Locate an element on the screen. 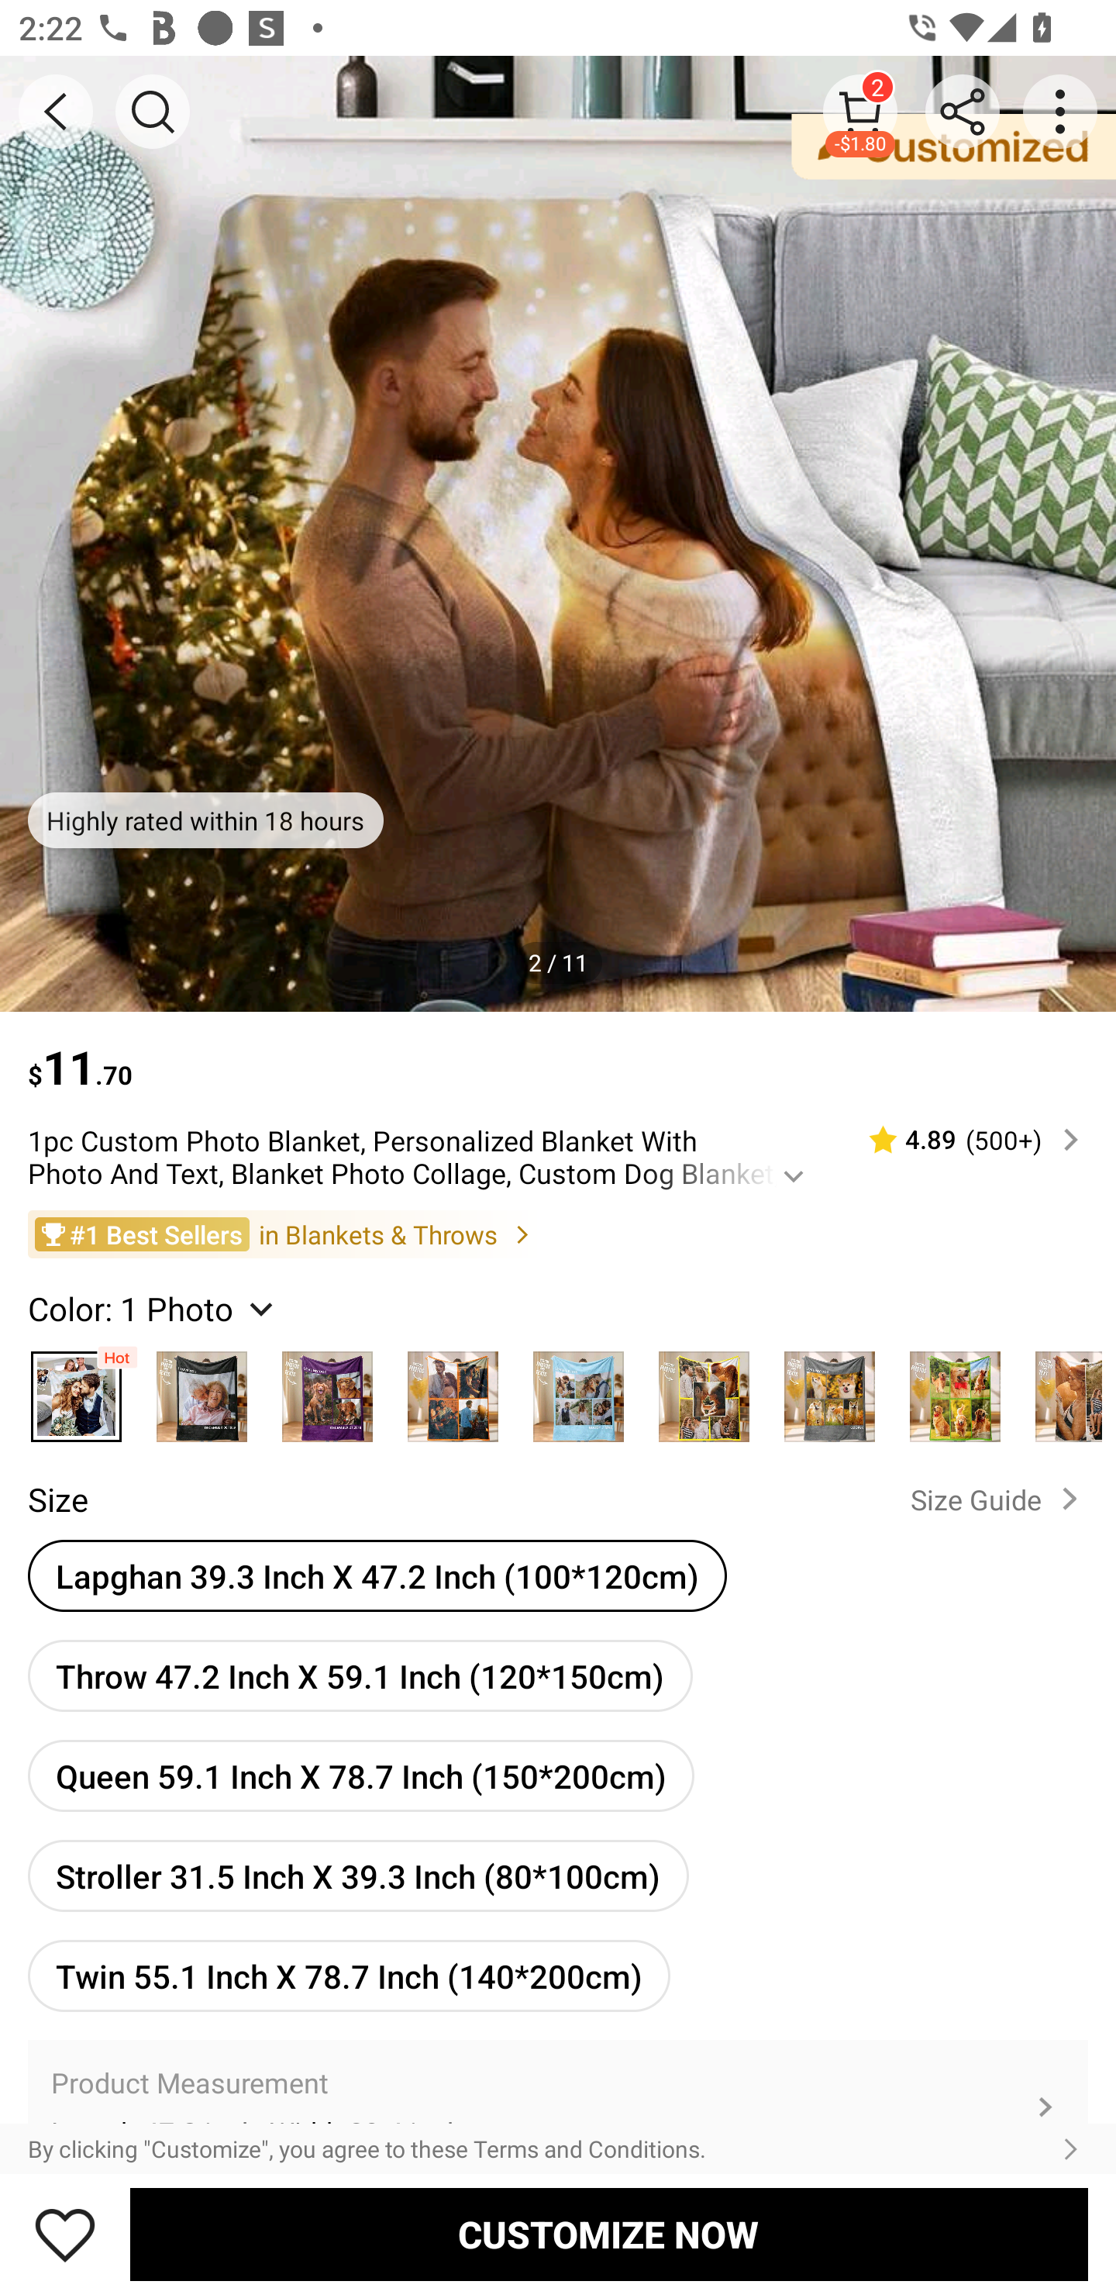 This screenshot has width=1116, height=2295. 4 Photos + Text is located at coordinates (578, 1389).